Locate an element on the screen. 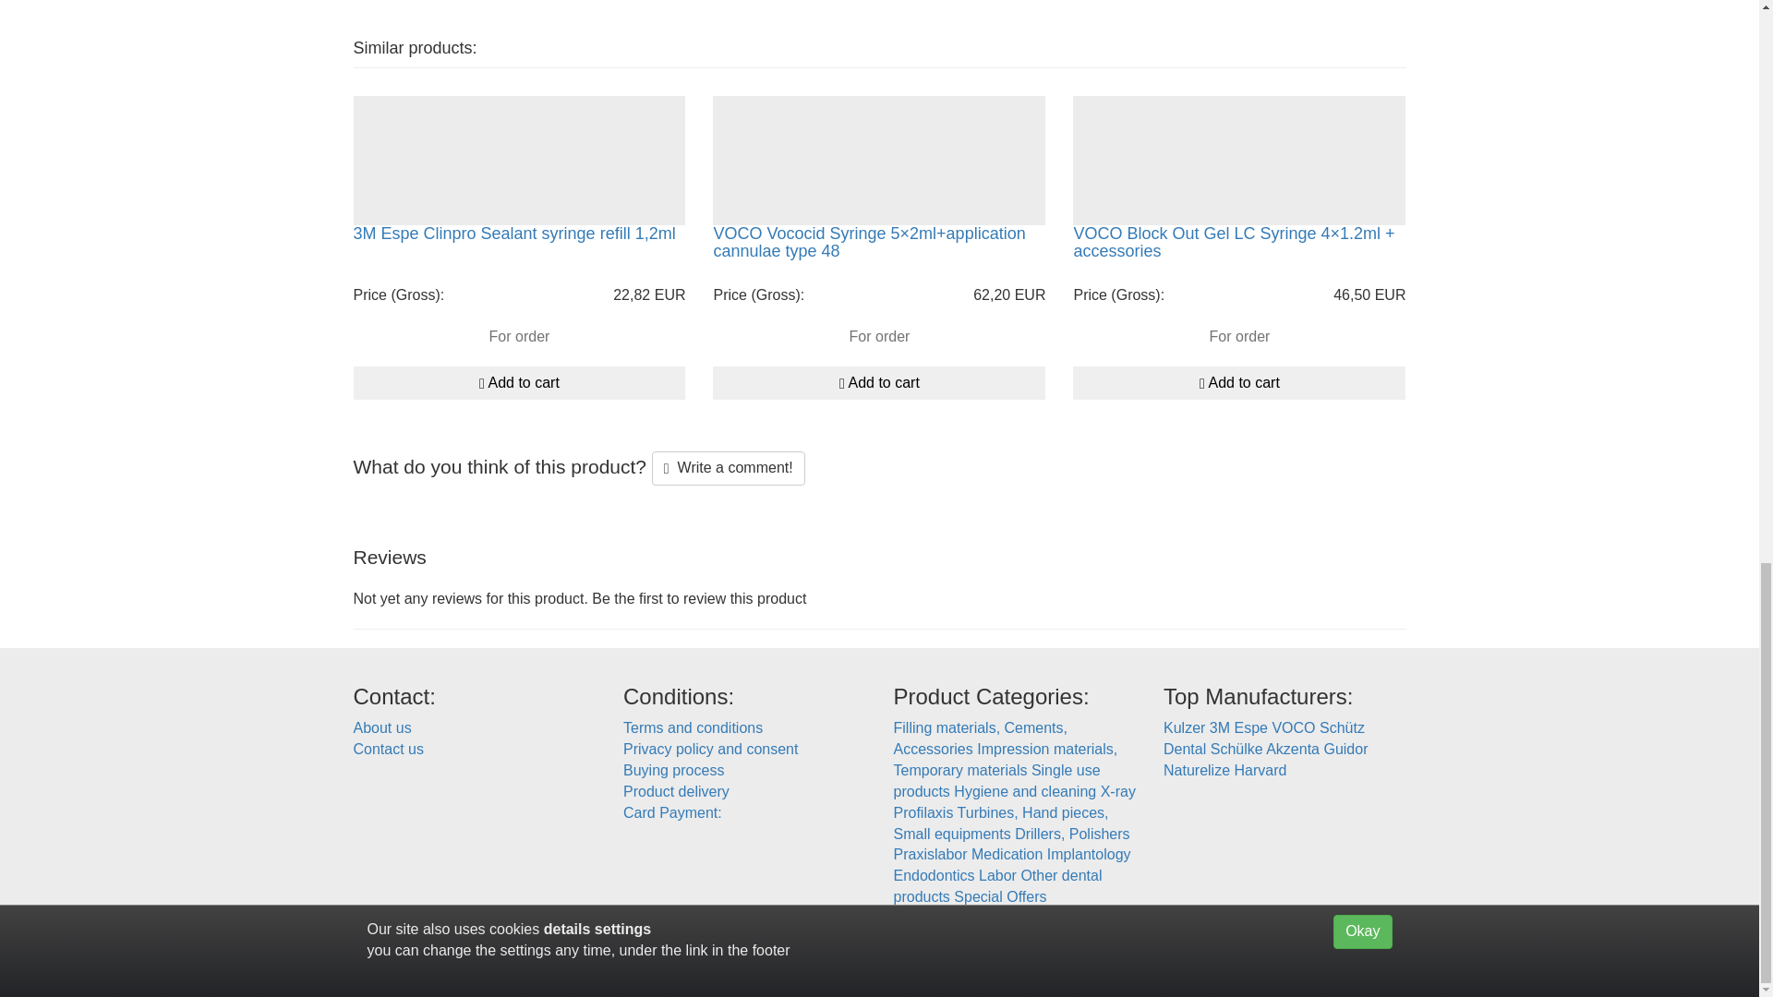 This screenshot has width=1773, height=997. Privacy policy and consent is located at coordinates (711, 749).